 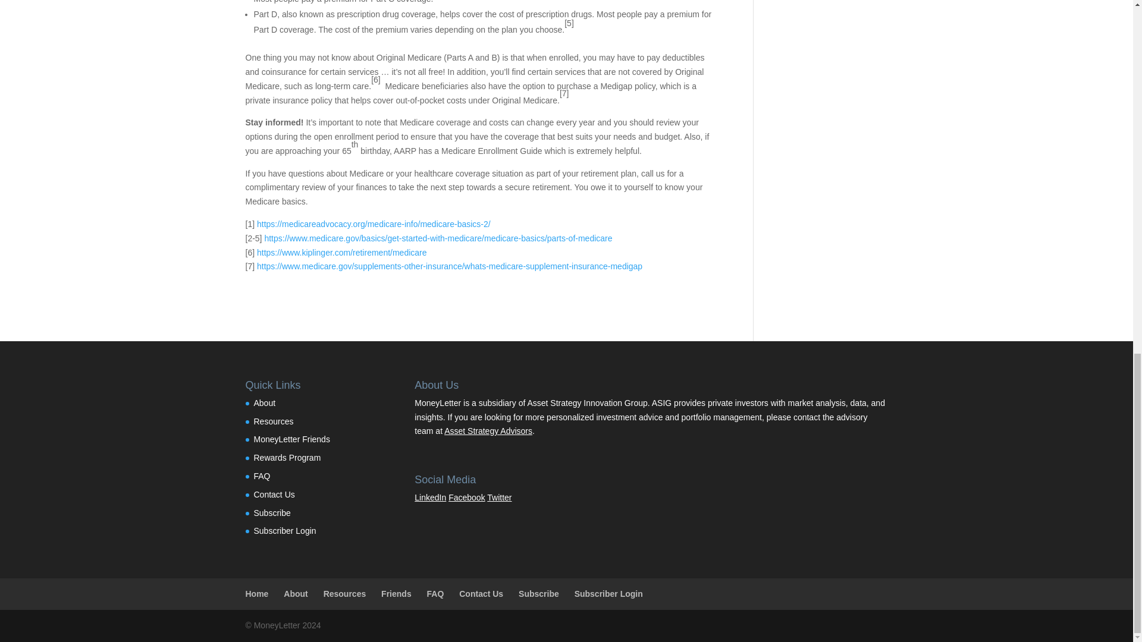 I want to click on Rewards Program, so click(x=287, y=458).